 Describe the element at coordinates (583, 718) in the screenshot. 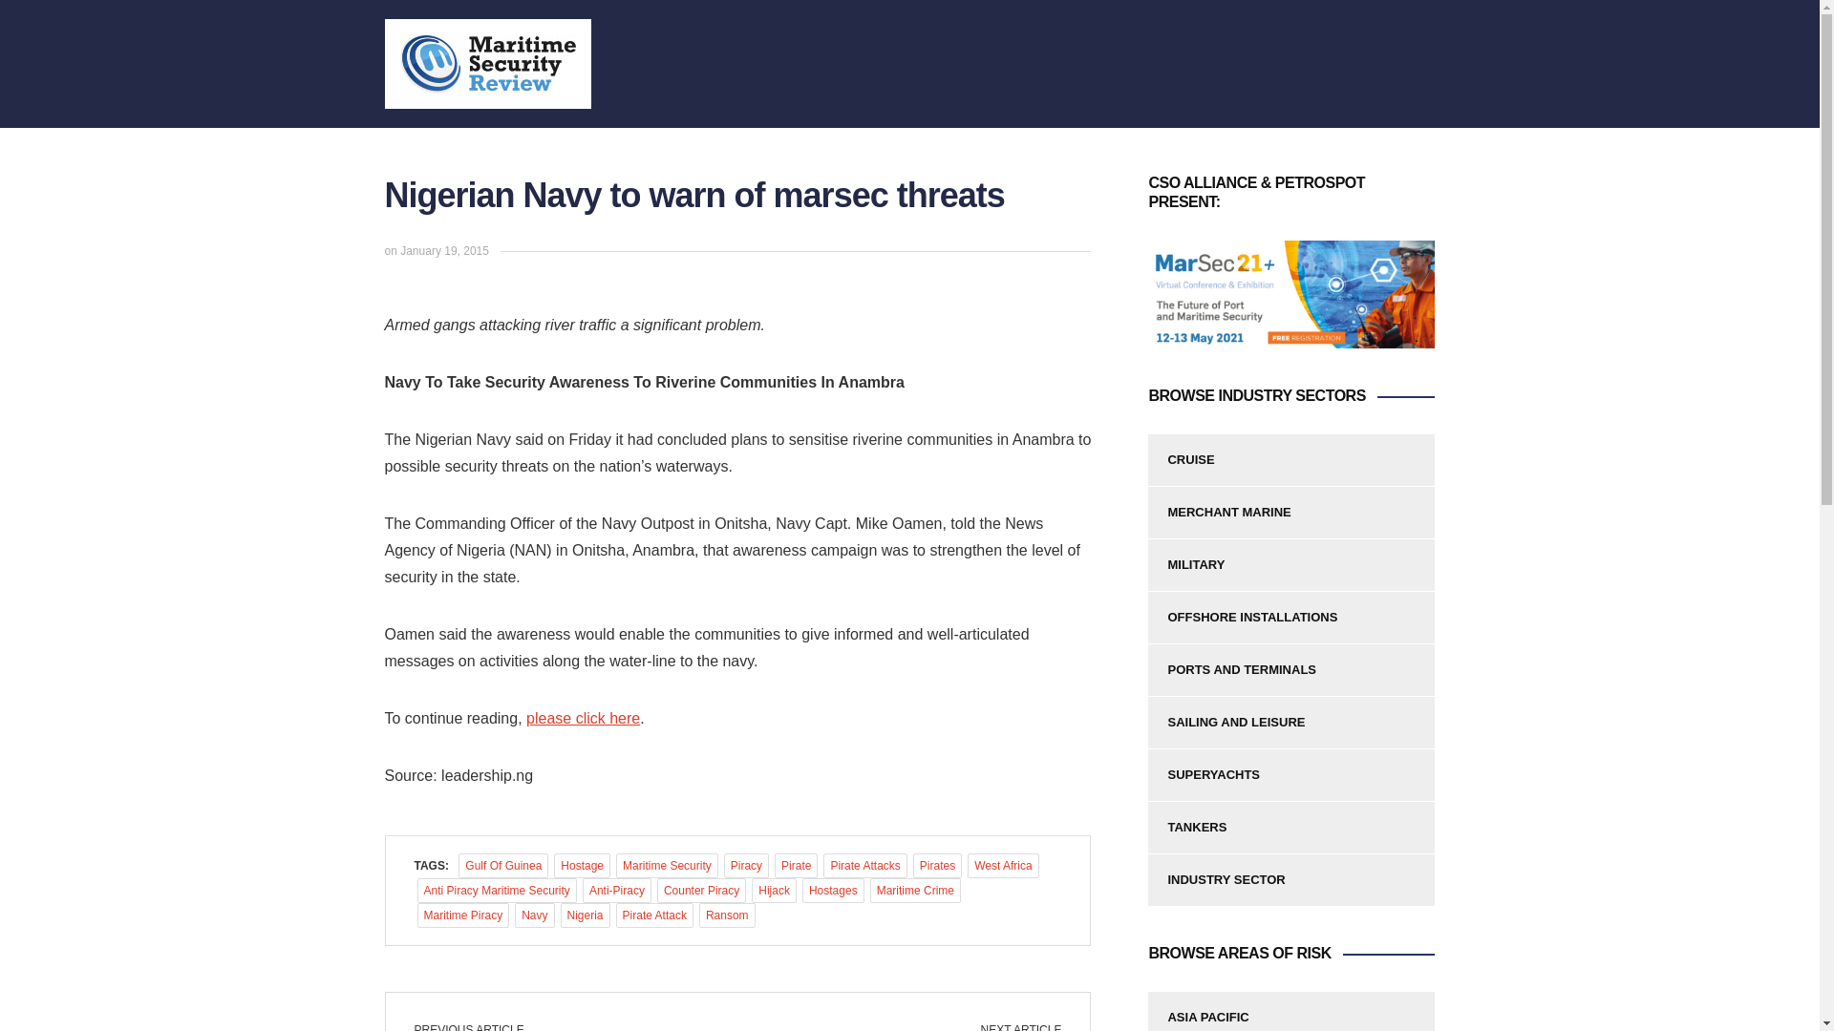

I see `Nigerian Navy to warn of marsec threats` at that location.